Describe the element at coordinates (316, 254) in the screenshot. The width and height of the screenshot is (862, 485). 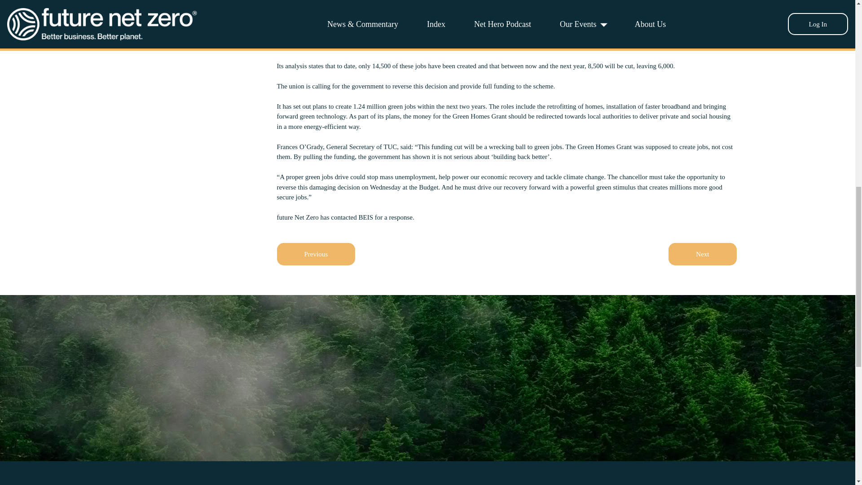
I see `Previous` at that location.